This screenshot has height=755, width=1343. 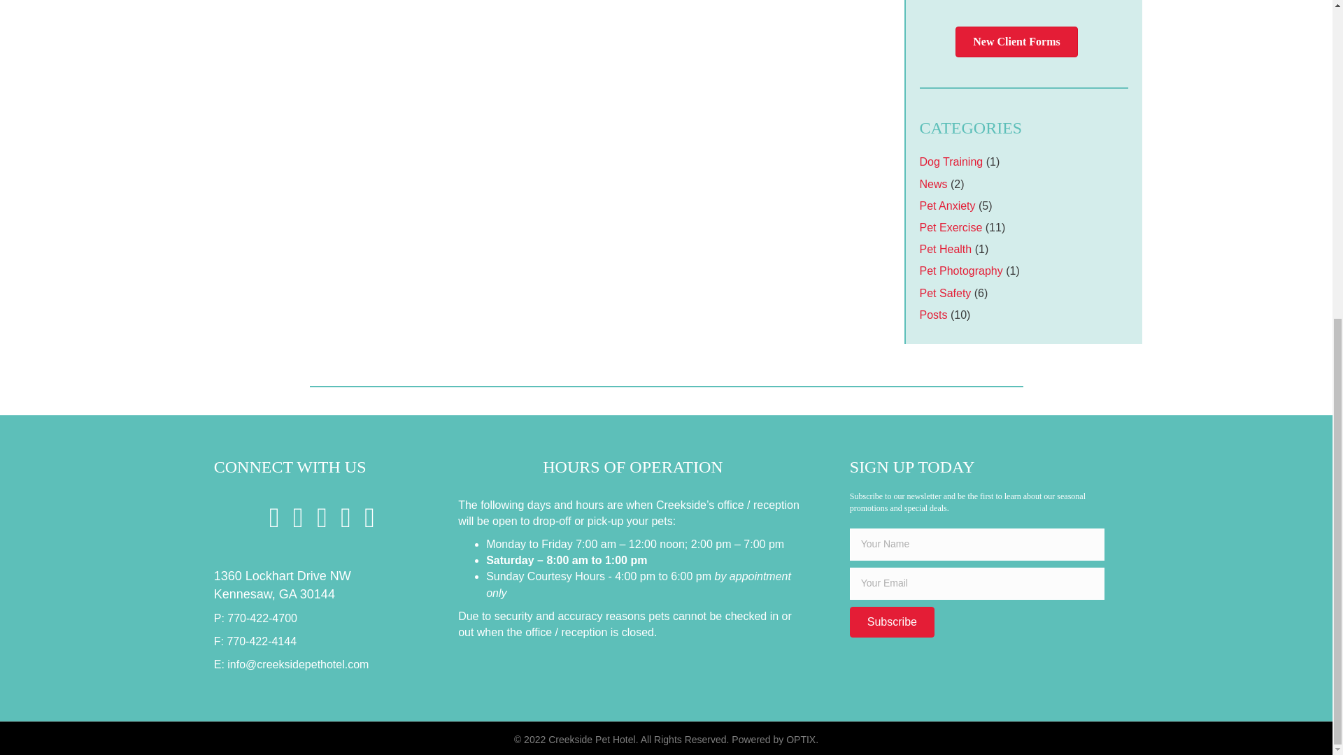 I want to click on New Client Forms, so click(x=1016, y=42).